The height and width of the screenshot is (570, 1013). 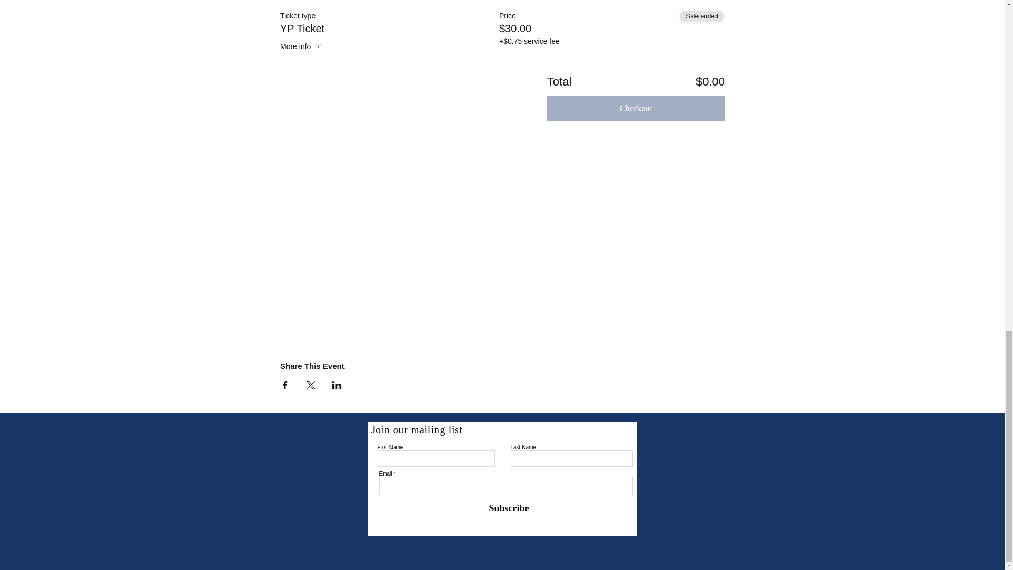 What do you see at coordinates (302, 46) in the screenshot?
I see `More info` at bounding box center [302, 46].